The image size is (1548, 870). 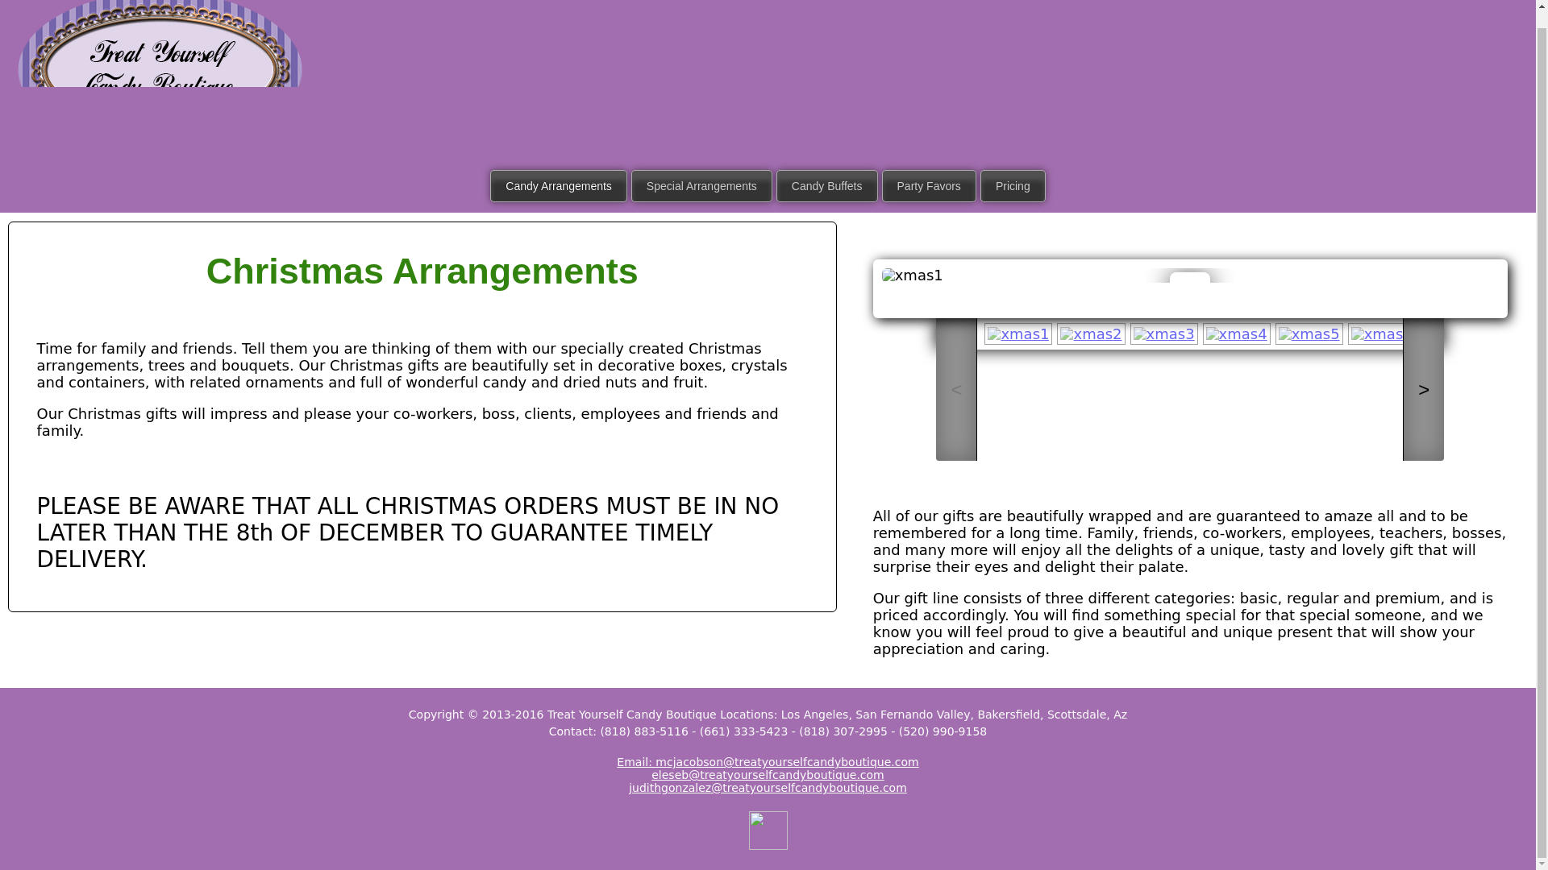 What do you see at coordinates (1164, 333) in the screenshot?
I see `xmas3` at bounding box center [1164, 333].